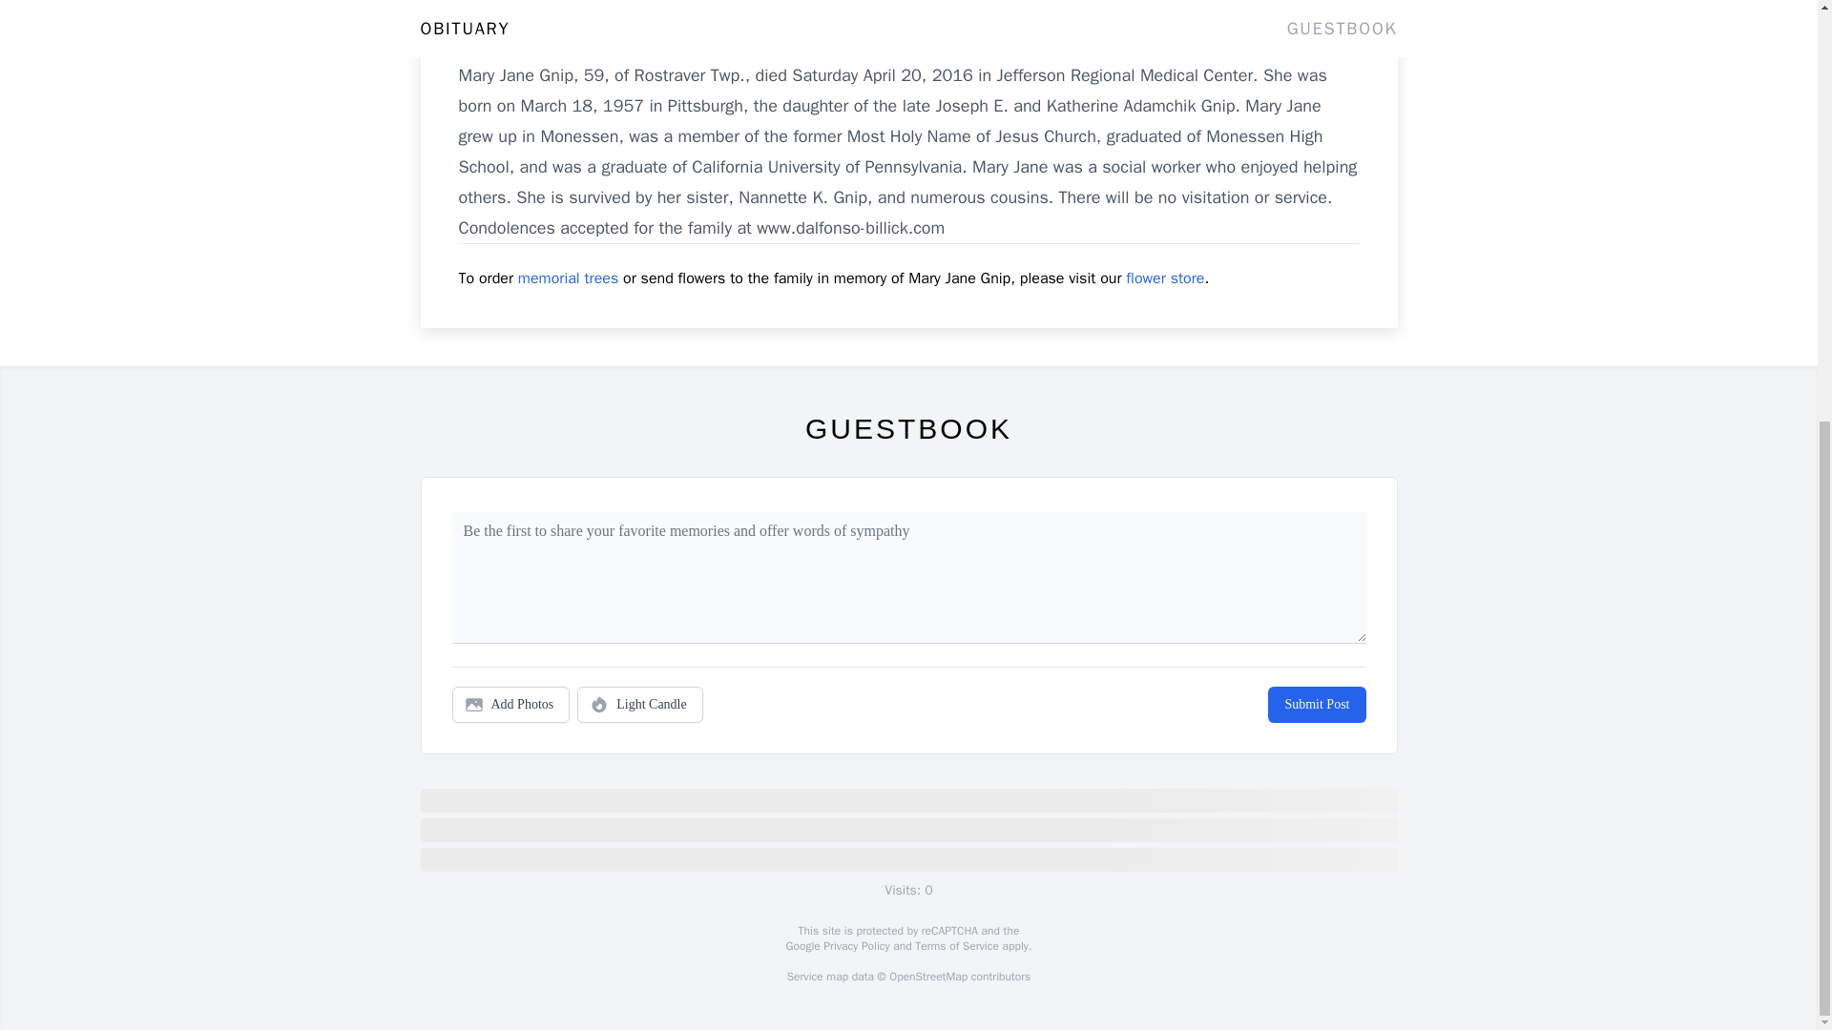 The height and width of the screenshot is (1030, 1832). Describe the element at coordinates (956, 946) in the screenshot. I see `Terms of Service` at that location.